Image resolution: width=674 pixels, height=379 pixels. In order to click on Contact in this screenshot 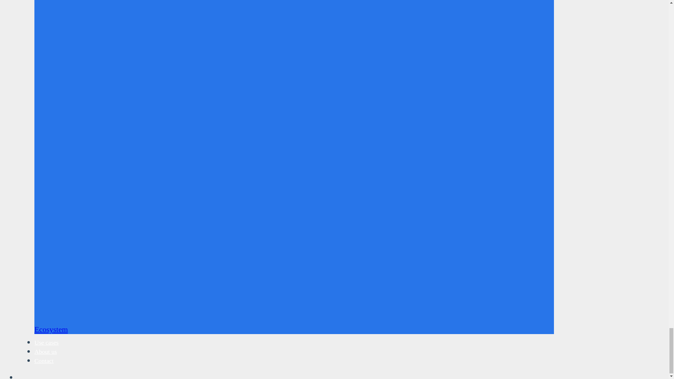, I will do `click(44, 361)`.